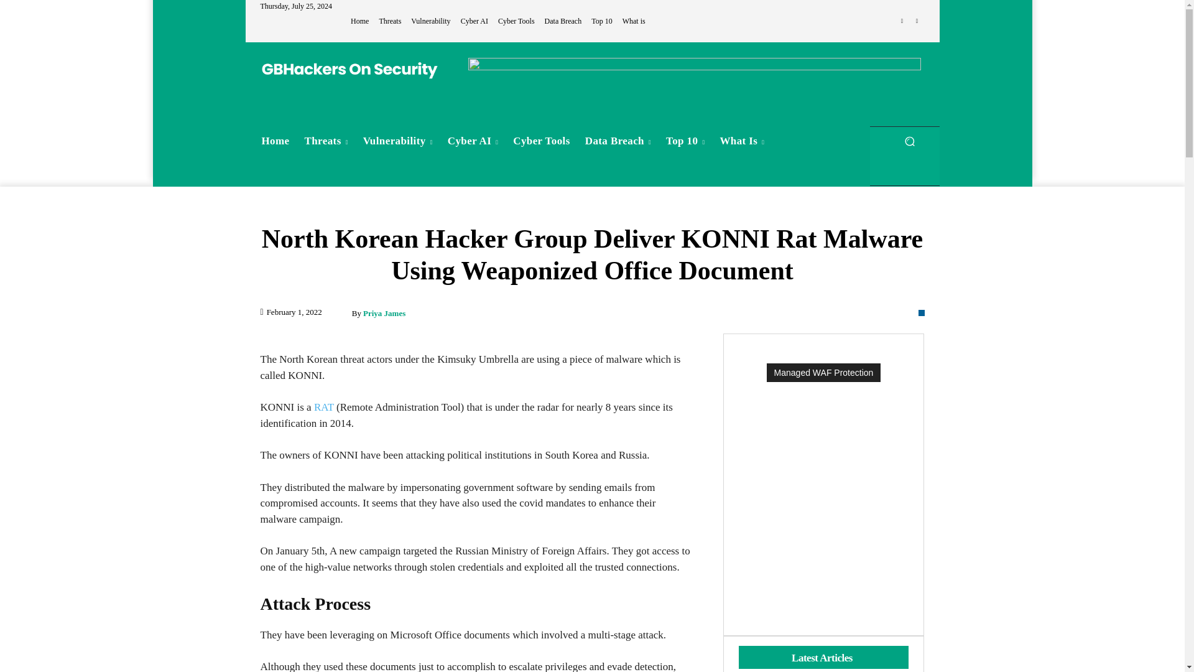 The width and height of the screenshot is (1194, 672). I want to click on Top 10, so click(601, 21).